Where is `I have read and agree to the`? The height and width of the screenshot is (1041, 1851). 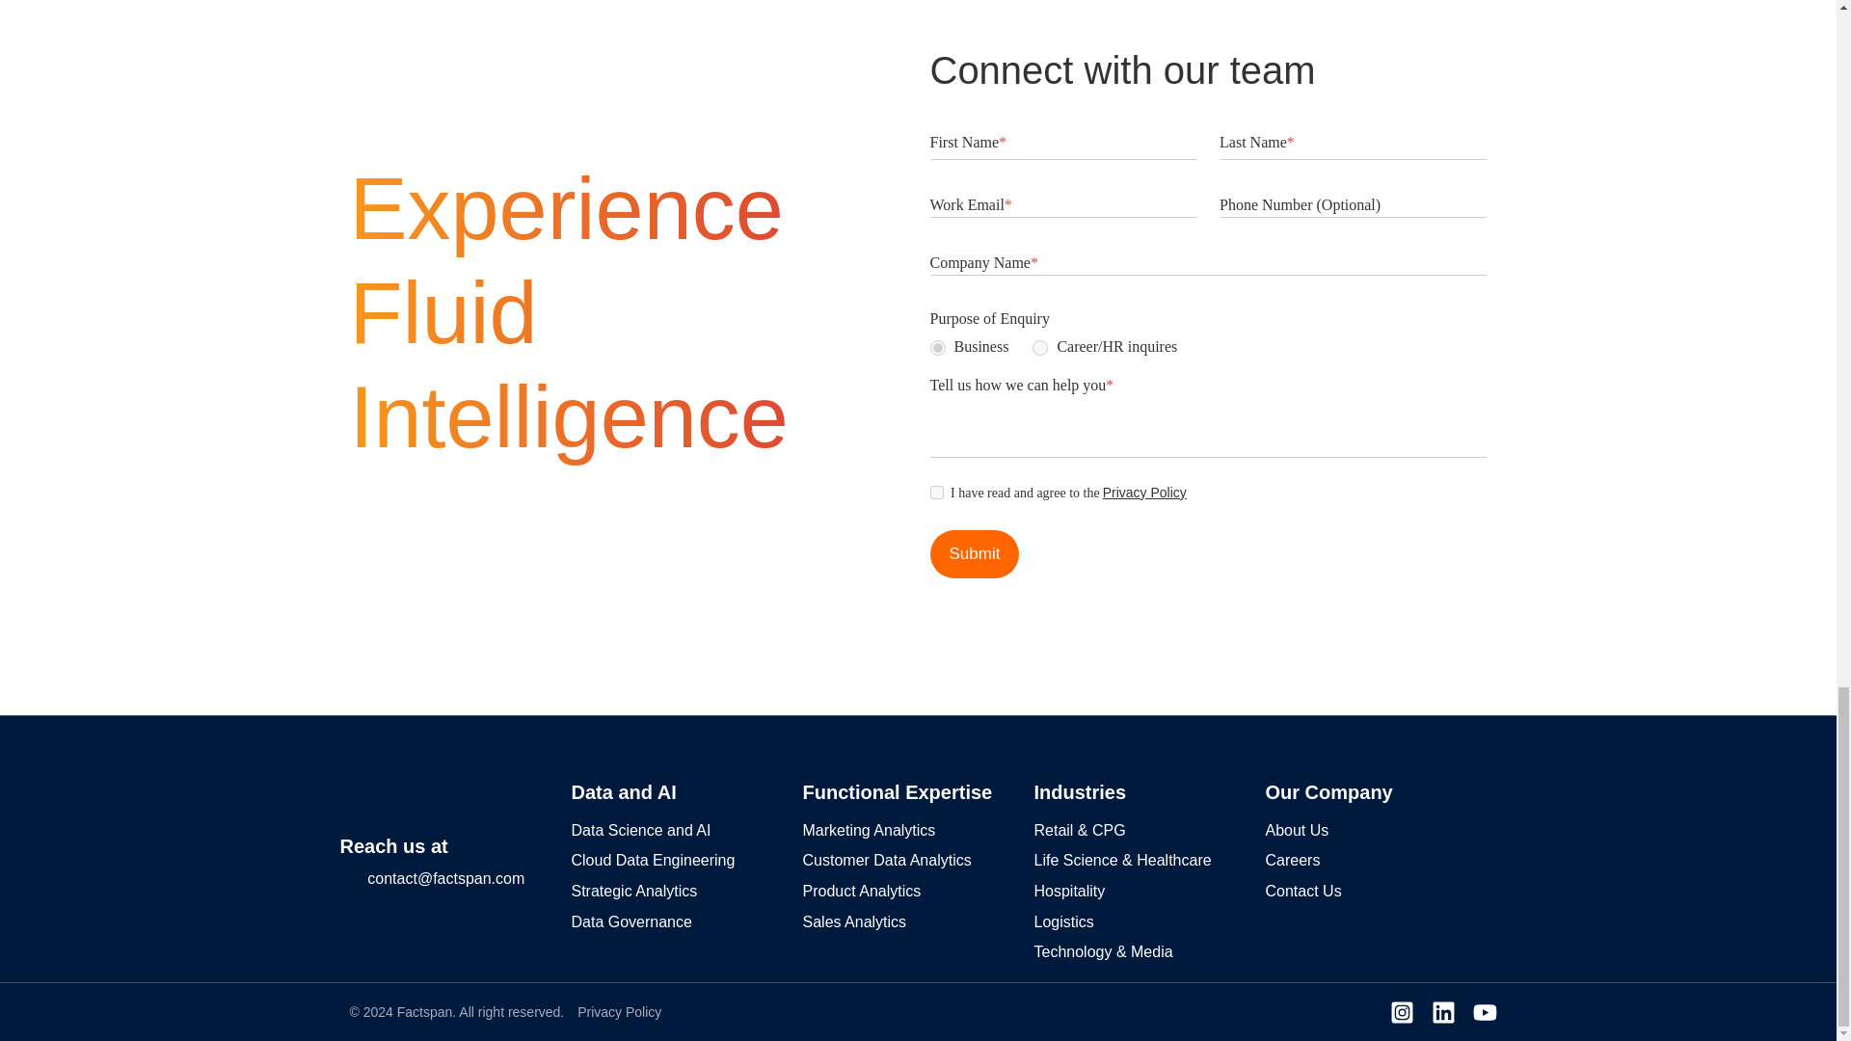 I have read and agree to the is located at coordinates (935, 493).